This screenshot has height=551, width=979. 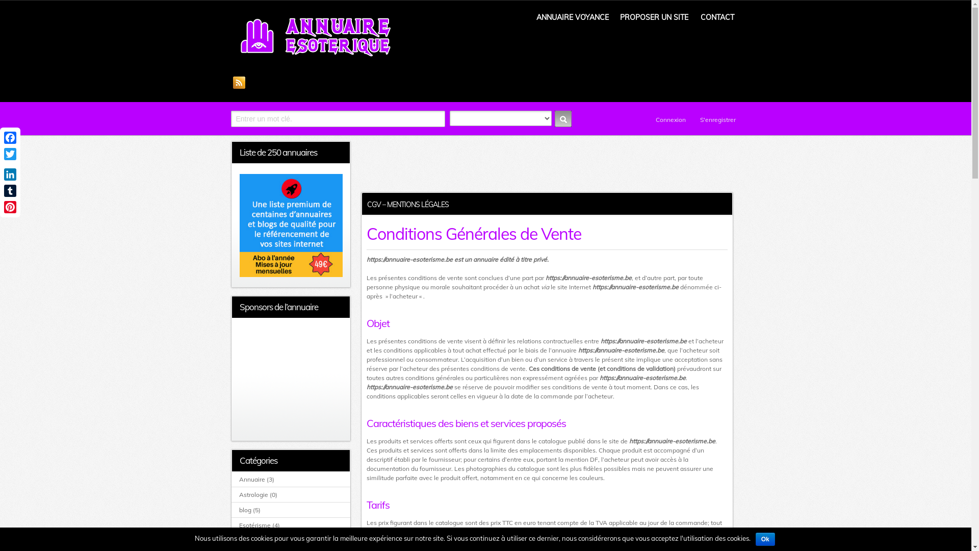 What do you see at coordinates (717, 17) in the screenshot?
I see `CONTACT` at bounding box center [717, 17].